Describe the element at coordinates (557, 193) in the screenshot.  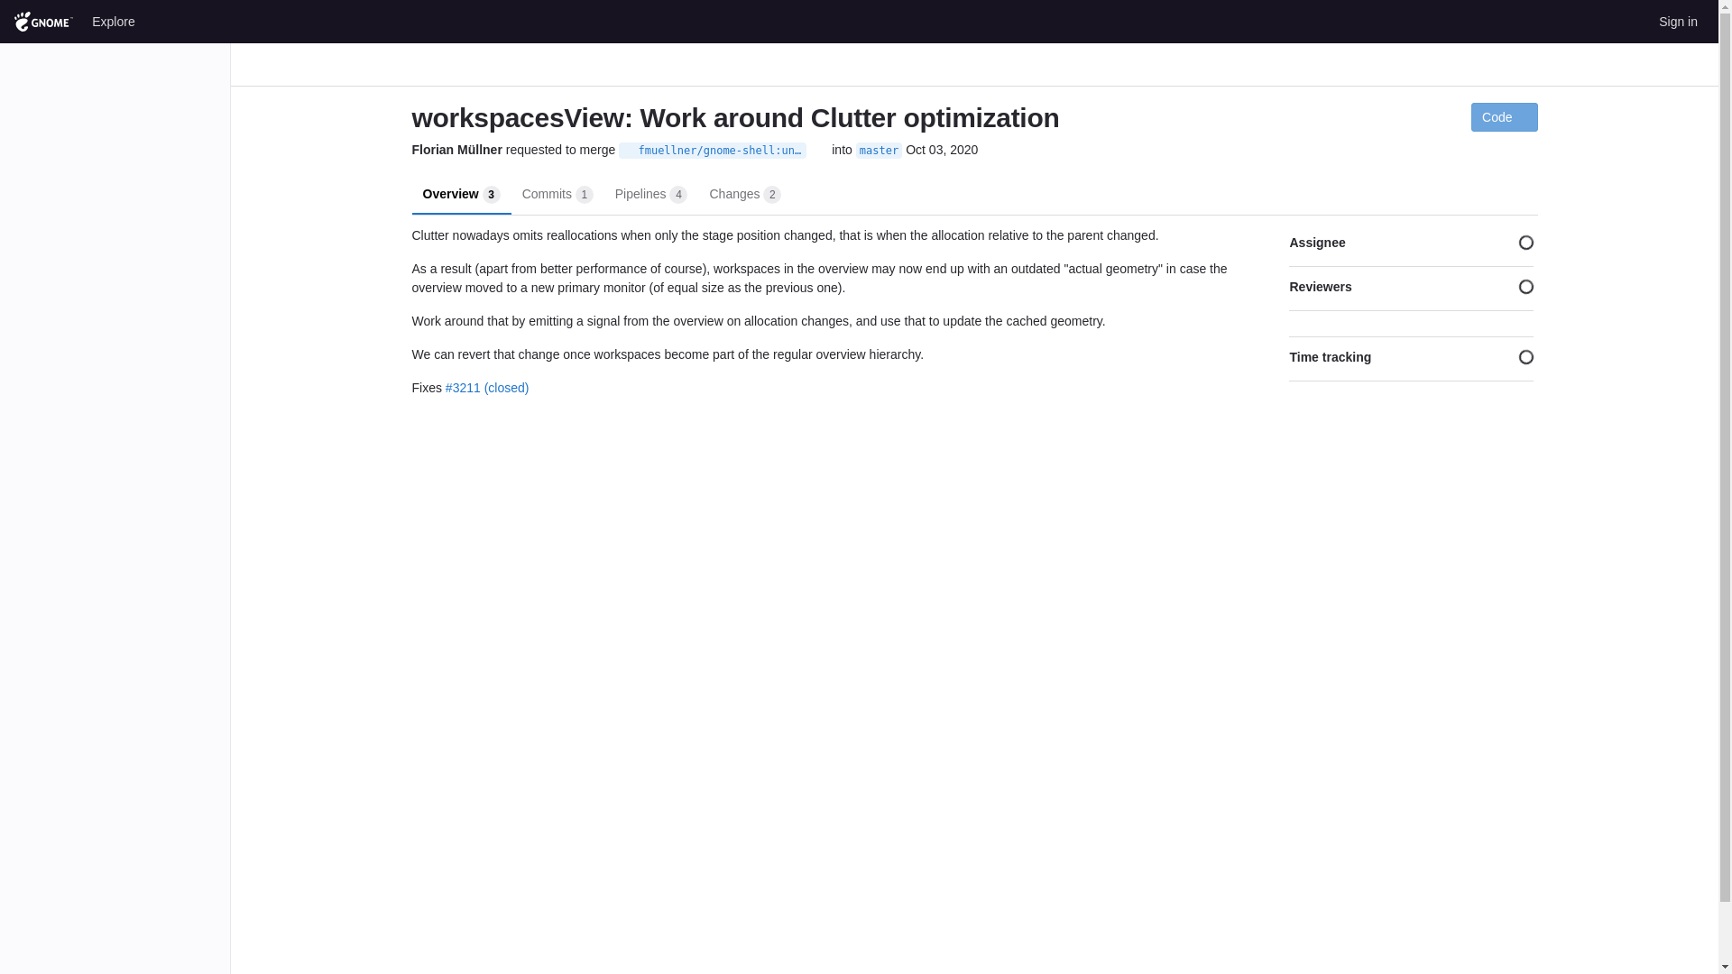
I see `Homepage` at that location.